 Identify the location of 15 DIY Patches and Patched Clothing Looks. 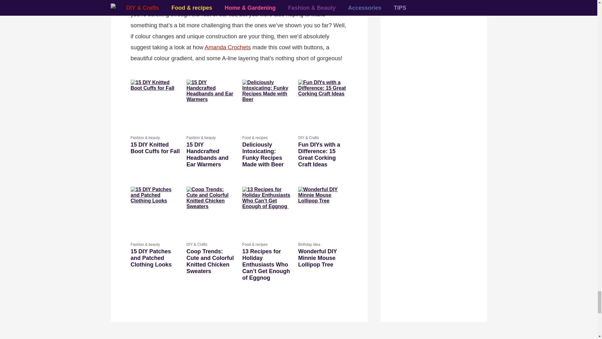
(155, 211).